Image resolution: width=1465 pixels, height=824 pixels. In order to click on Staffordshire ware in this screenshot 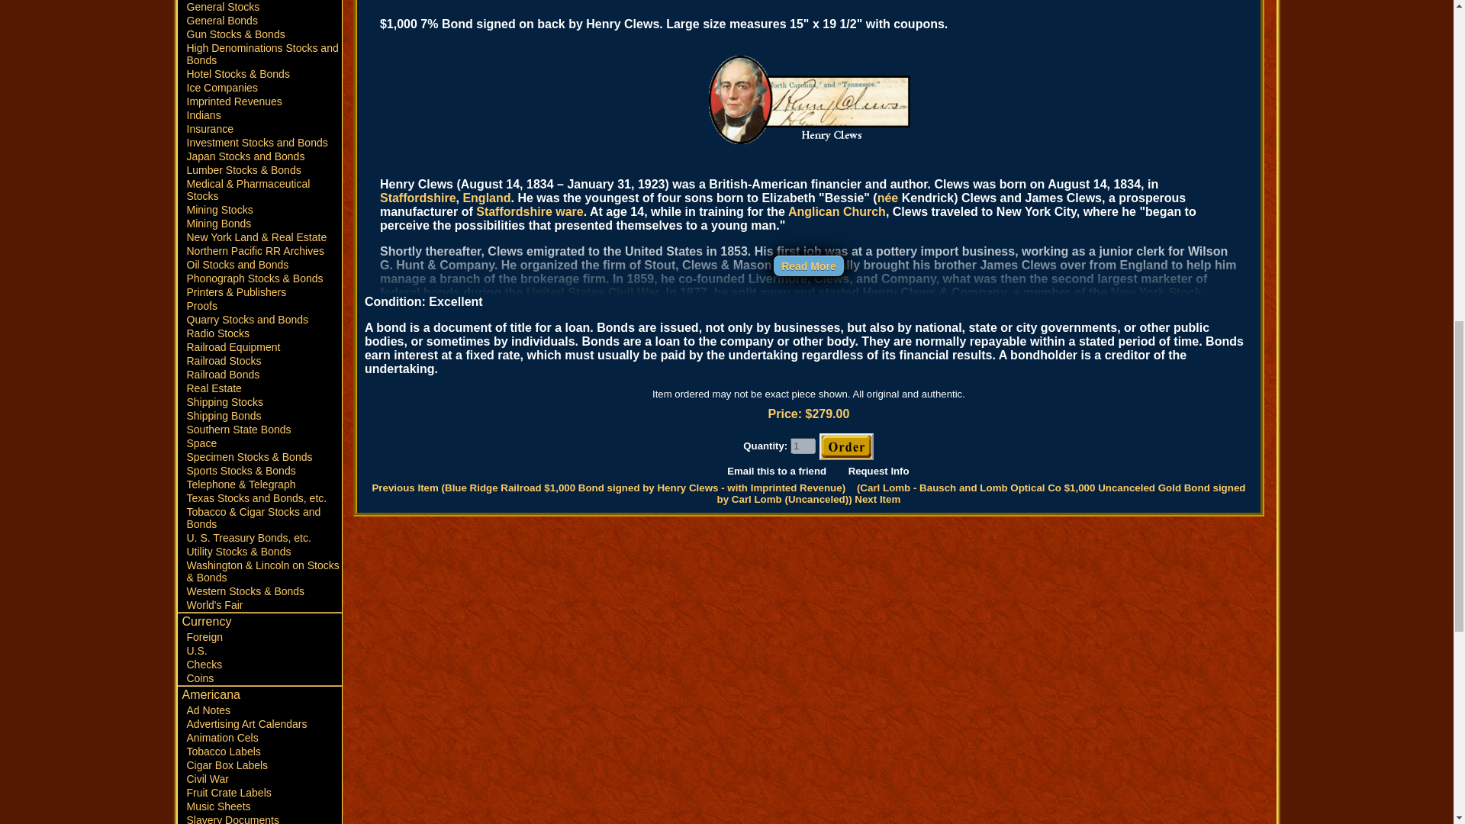, I will do `click(530, 211)`.